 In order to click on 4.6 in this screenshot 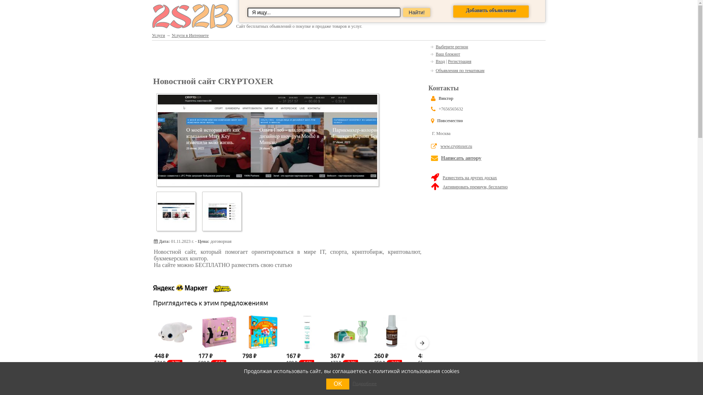, I will do `click(424, 370)`.